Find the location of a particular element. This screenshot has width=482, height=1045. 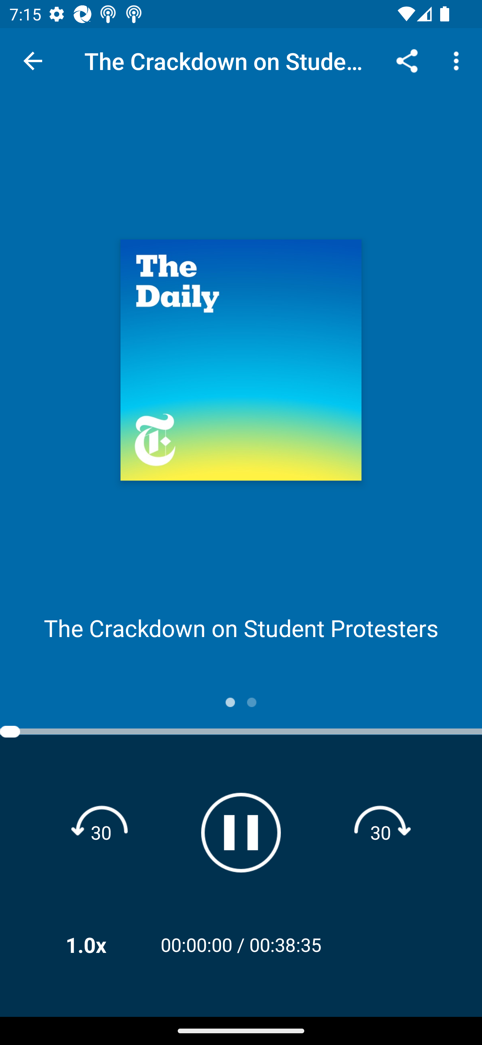

Fast forward is located at coordinates (381, 832).